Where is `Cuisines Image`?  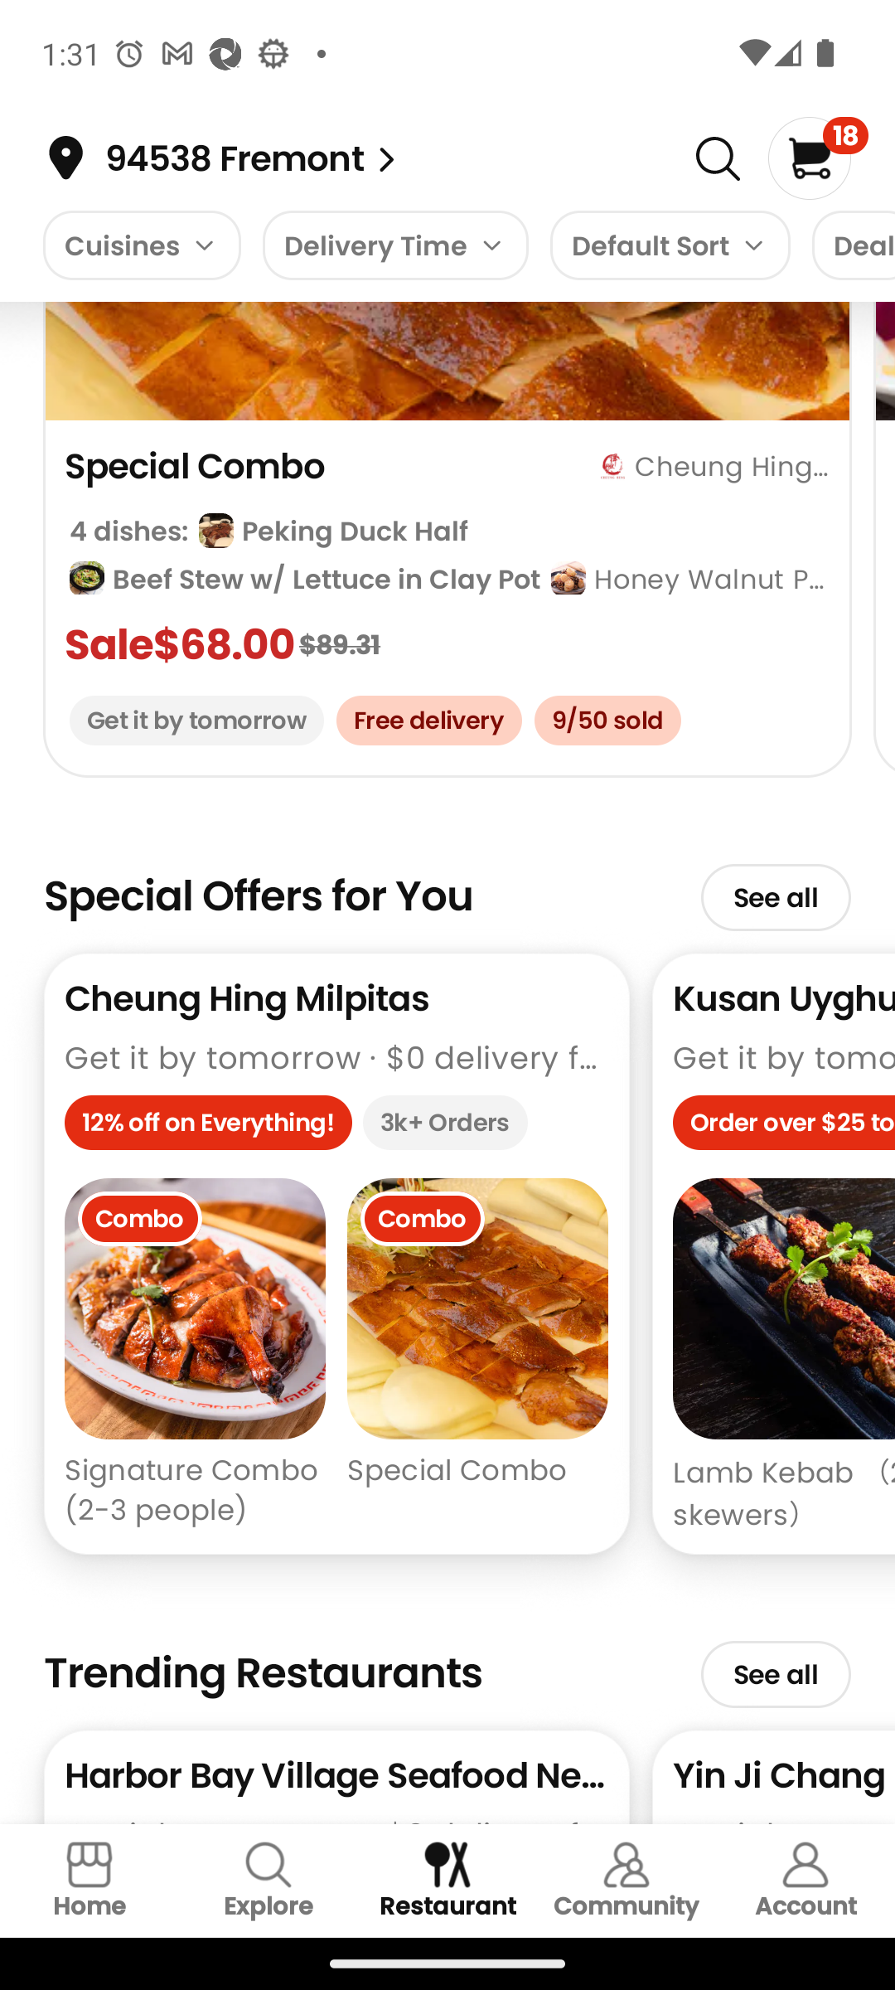 Cuisines Image is located at coordinates (141, 245).